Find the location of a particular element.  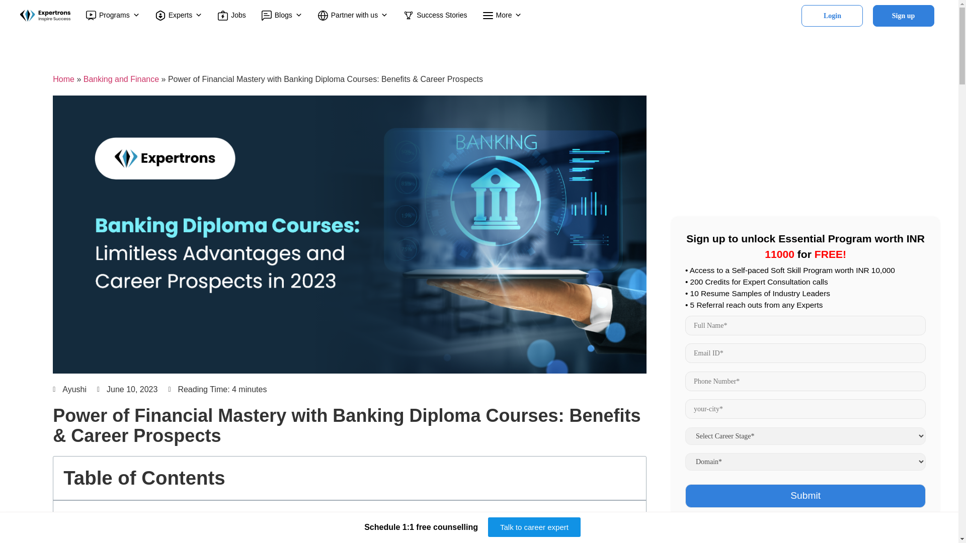

Banking and Finance is located at coordinates (121, 79).